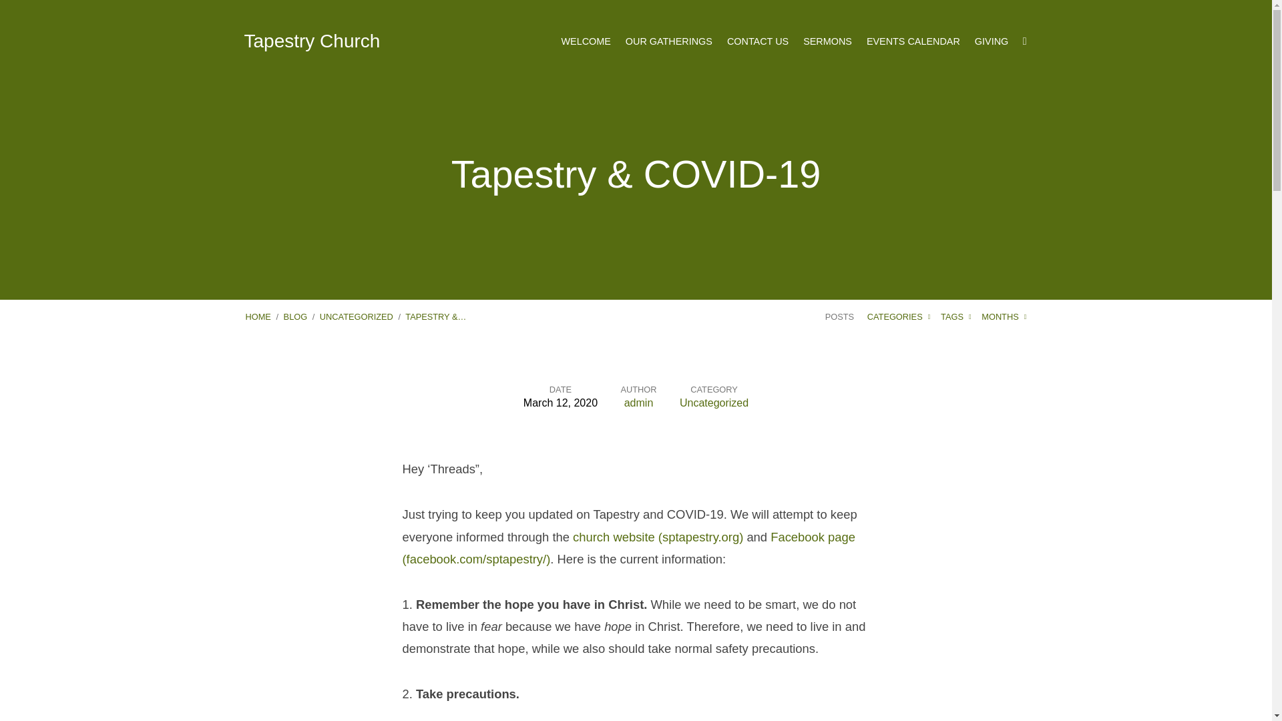 This screenshot has width=1282, height=721. Describe the element at coordinates (956, 316) in the screenshot. I see `TAGS` at that location.